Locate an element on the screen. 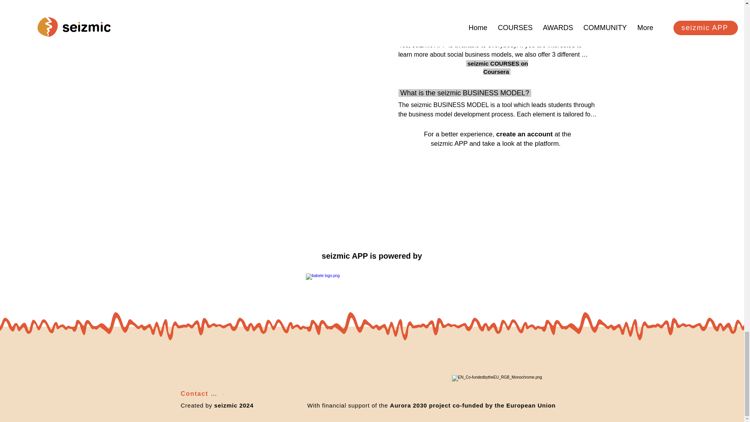   seizmic COURSES on Coursera  is located at coordinates (497, 68).